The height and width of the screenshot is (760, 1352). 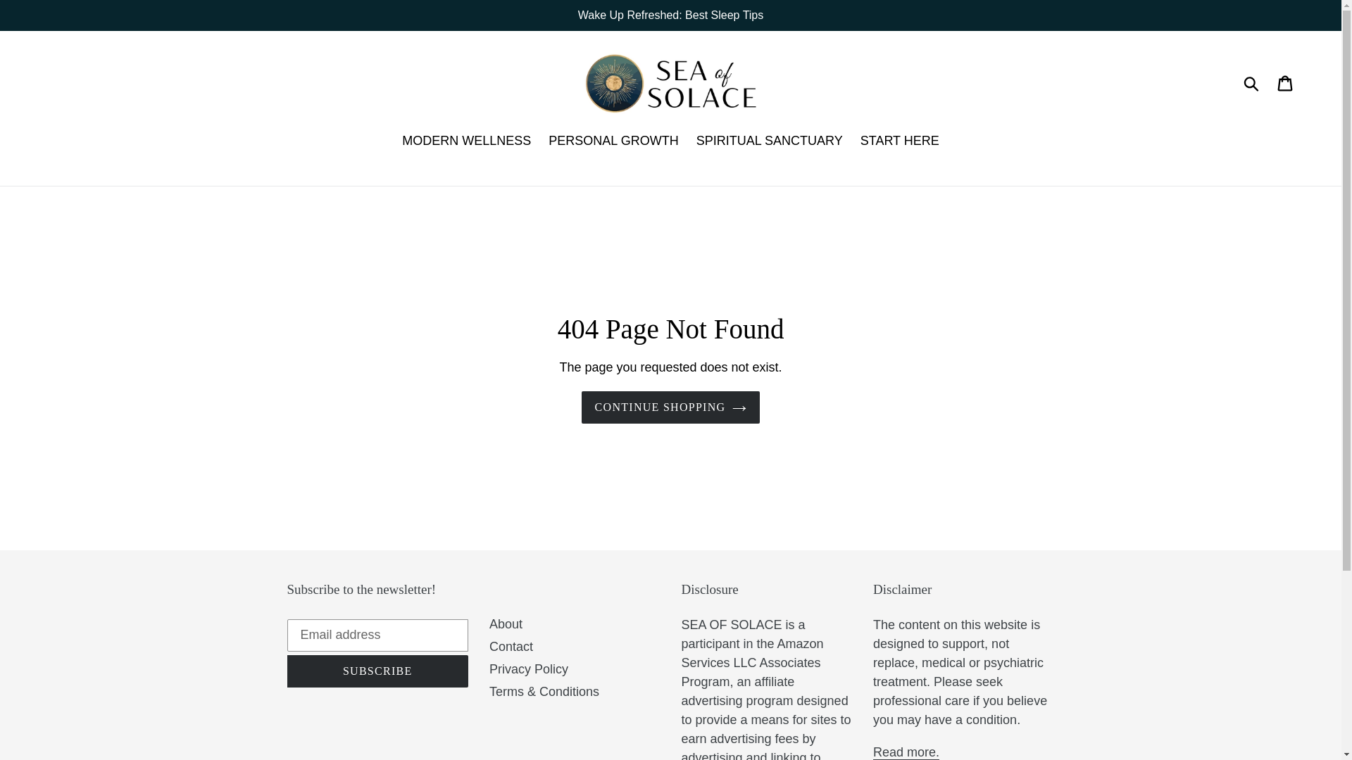 What do you see at coordinates (528, 669) in the screenshot?
I see `Privacy Policy` at bounding box center [528, 669].